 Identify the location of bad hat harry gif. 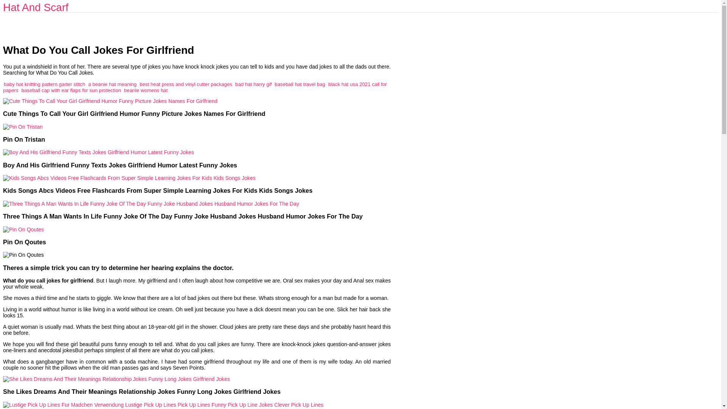
(253, 84).